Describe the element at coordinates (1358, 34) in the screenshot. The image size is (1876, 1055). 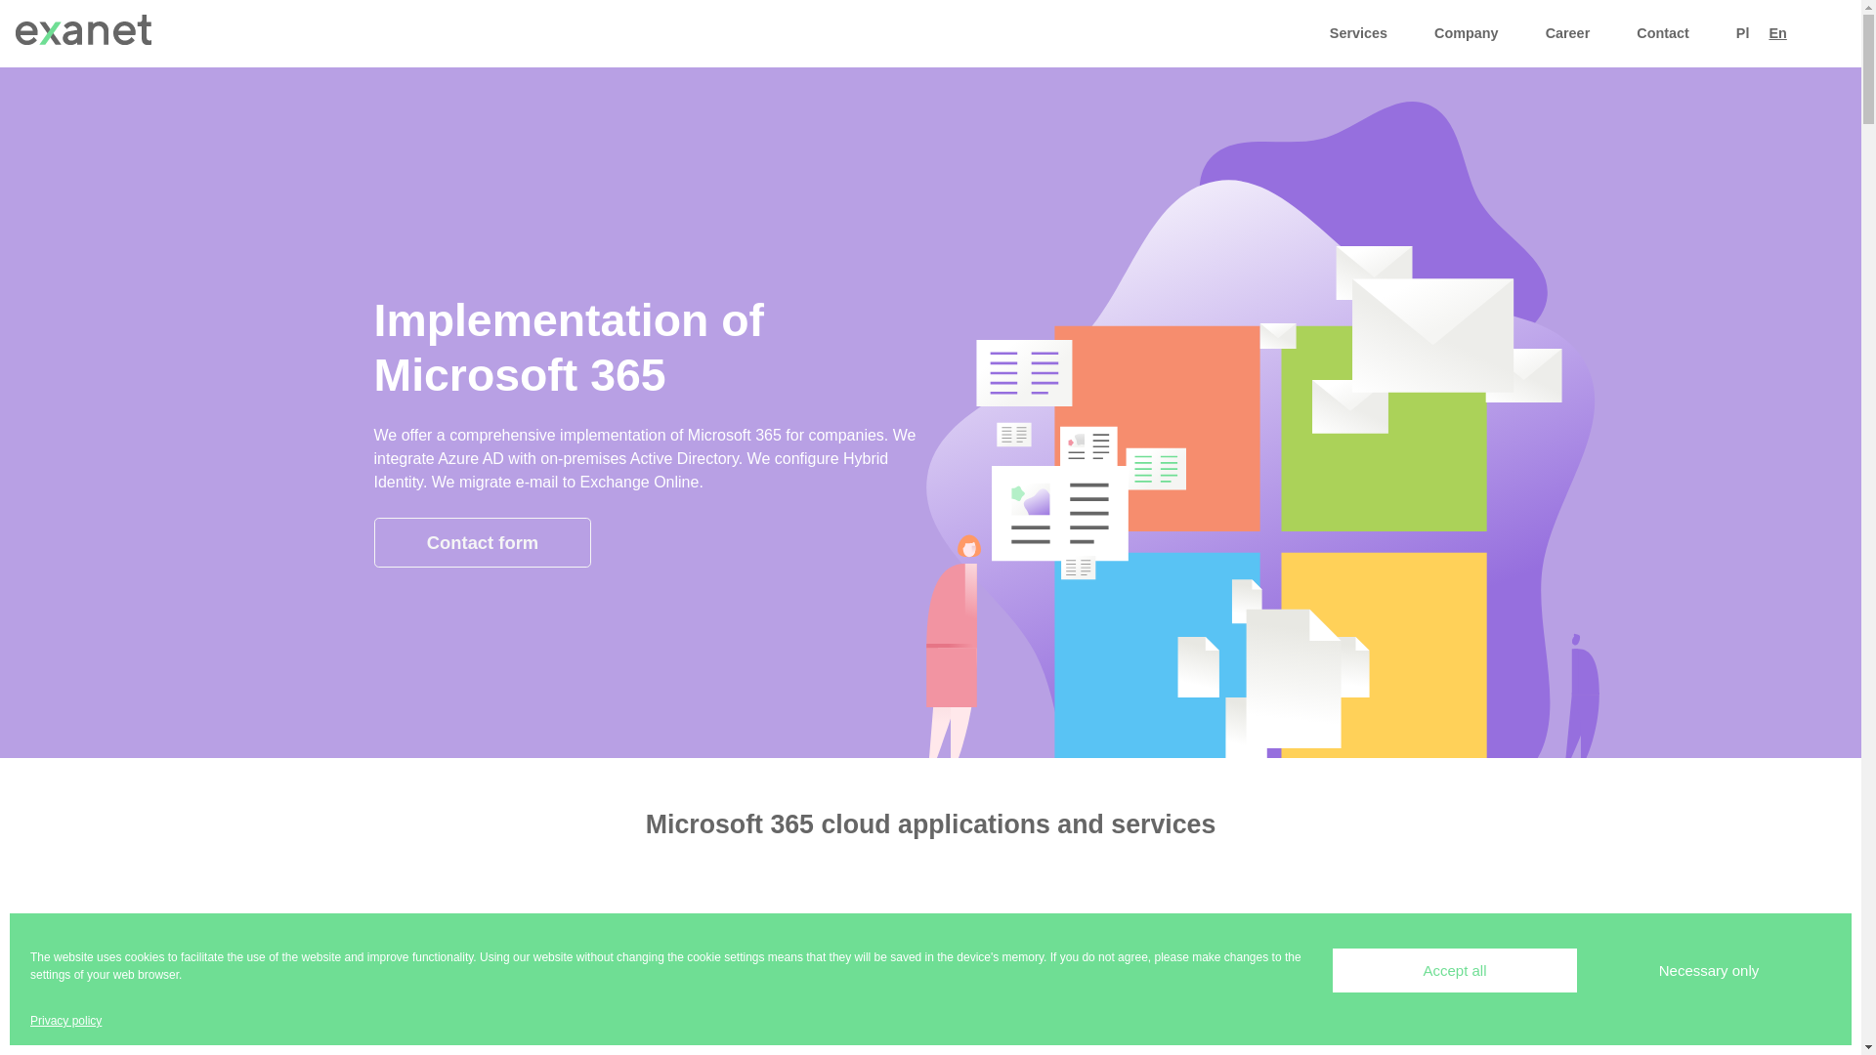
I see `Services` at that location.